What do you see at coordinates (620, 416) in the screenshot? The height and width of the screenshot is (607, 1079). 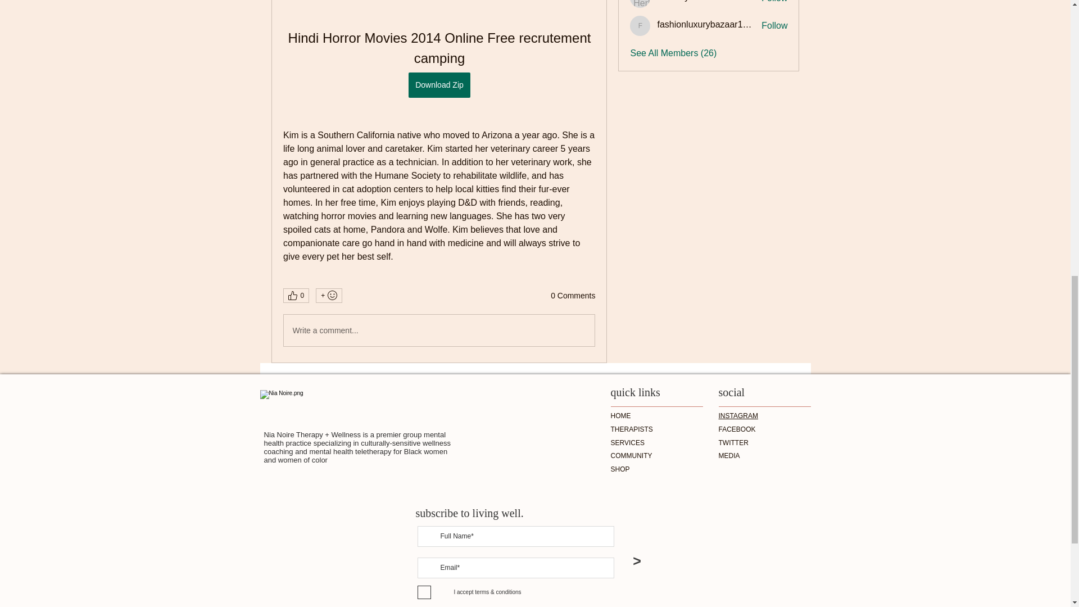 I see `HOME` at bounding box center [620, 416].